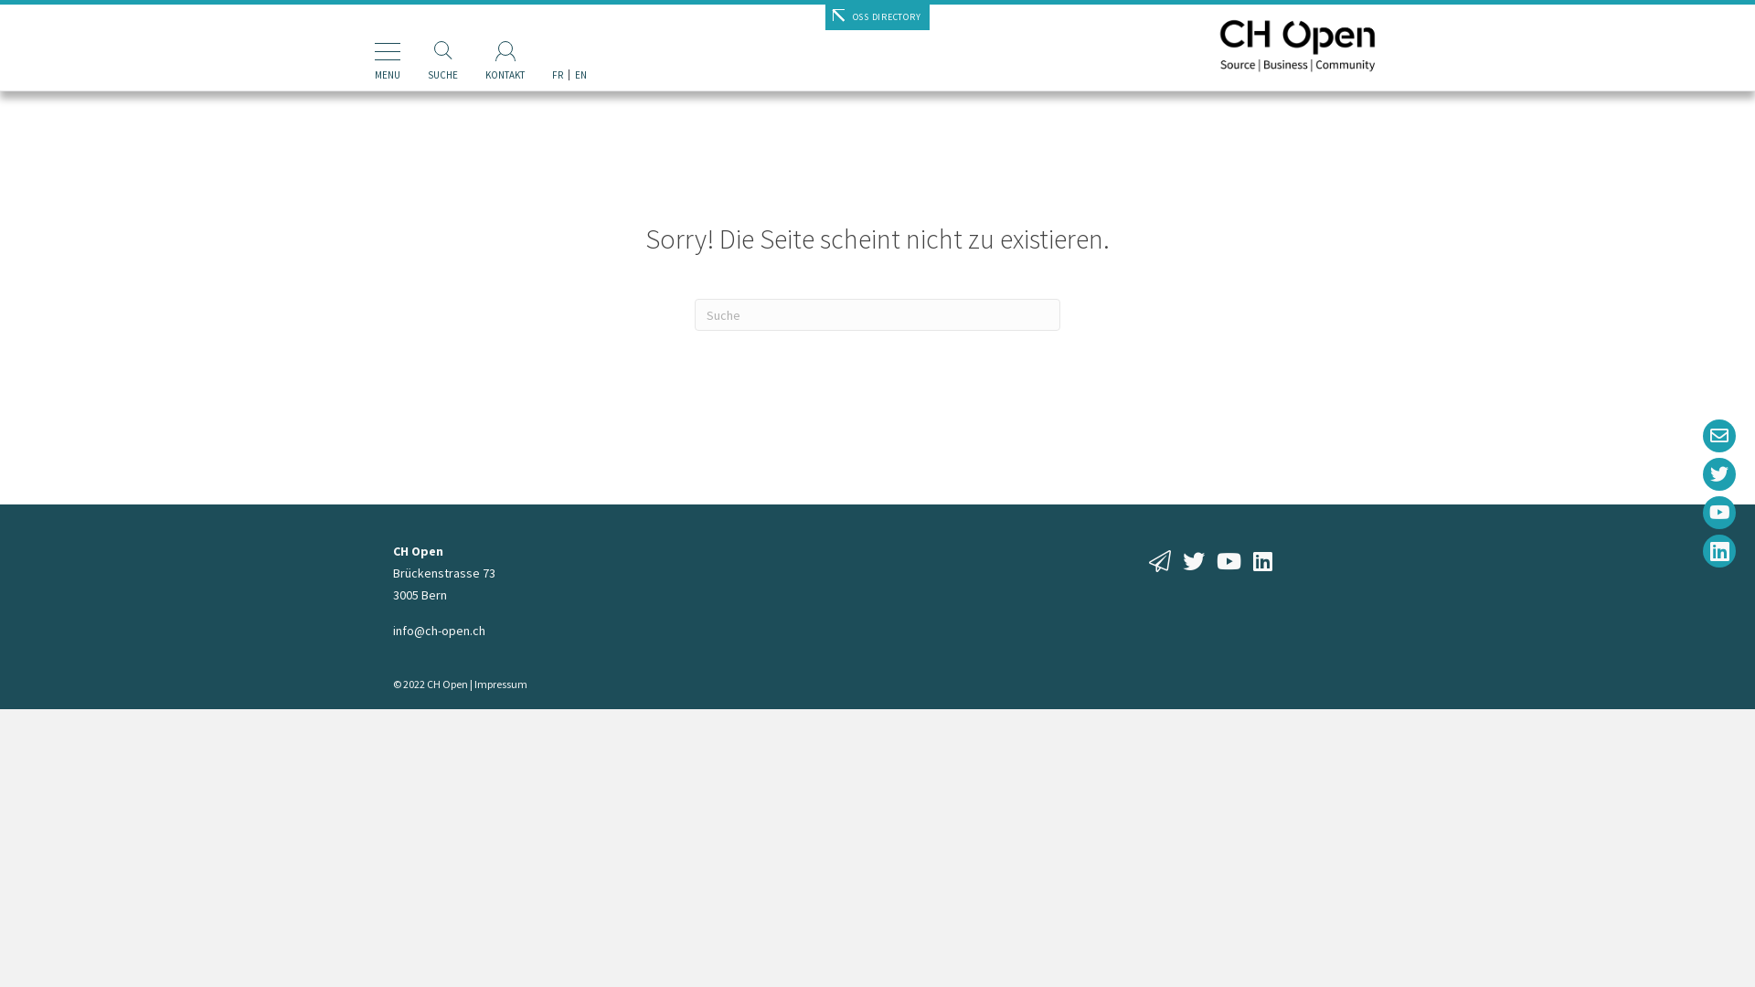 Image resolution: width=1755 pixels, height=987 pixels. What do you see at coordinates (1720, 513) in the screenshot?
I see `Youtube` at bounding box center [1720, 513].